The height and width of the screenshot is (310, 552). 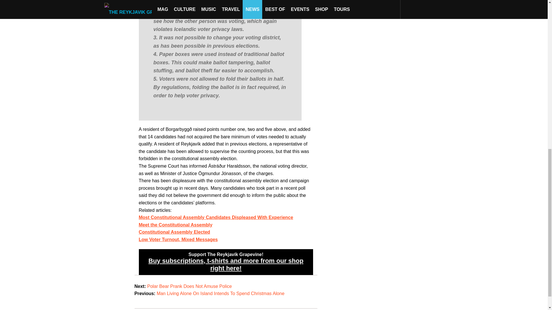 I want to click on Constitutional Assembly Elected, so click(x=174, y=232).